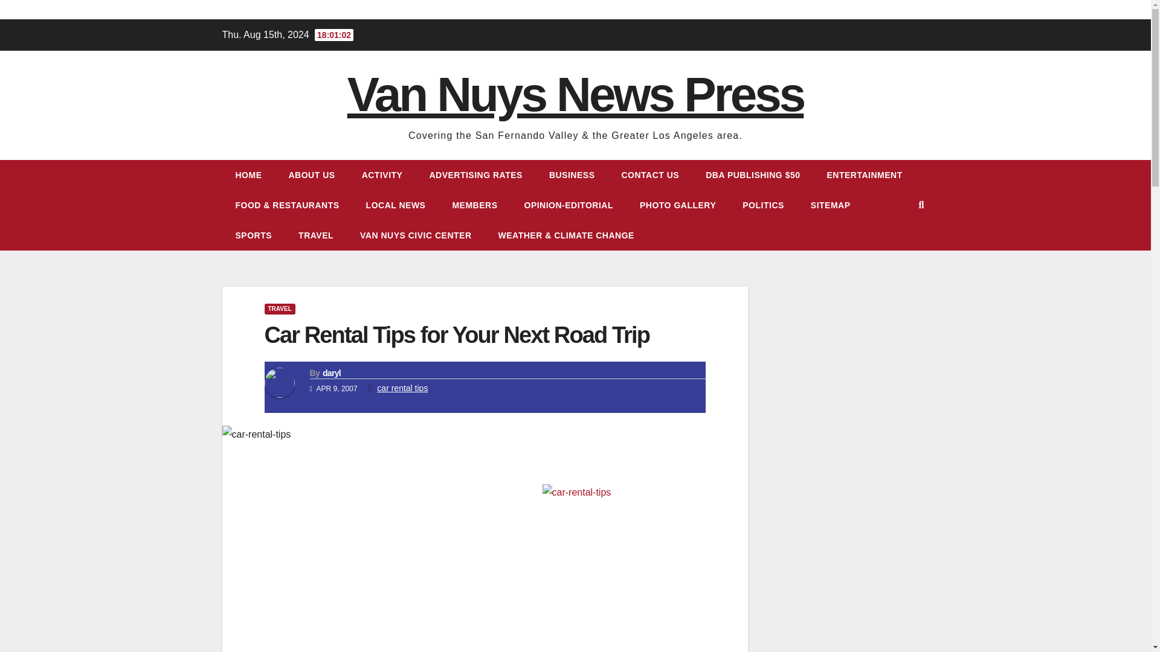 Image resolution: width=1160 pixels, height=652 pixels. I want to click on BUSINESS, so click(572, 175).